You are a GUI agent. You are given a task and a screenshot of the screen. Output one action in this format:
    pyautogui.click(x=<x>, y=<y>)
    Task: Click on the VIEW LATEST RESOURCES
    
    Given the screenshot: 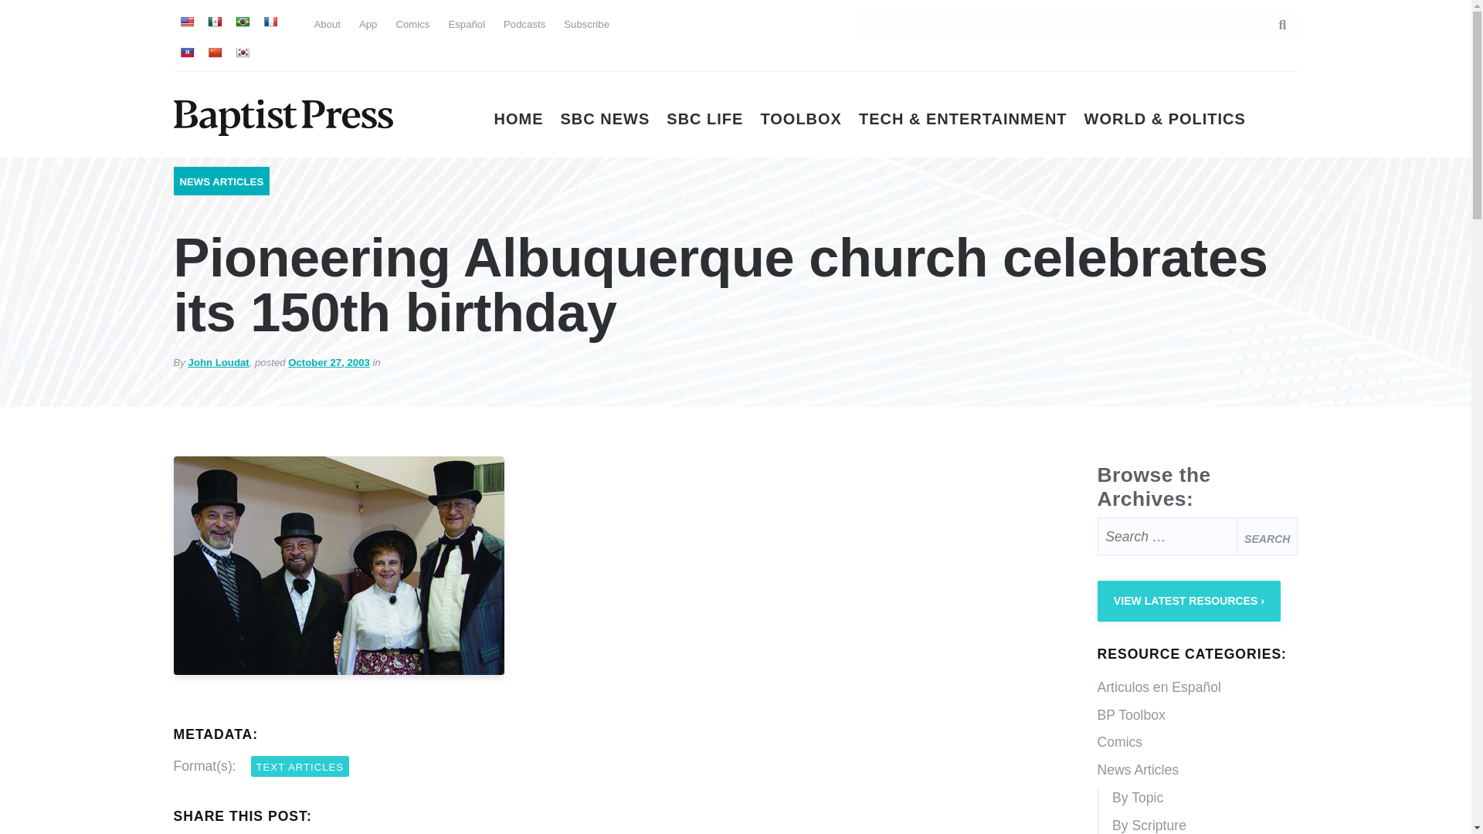 What is the action you would take?
    pyautogui.click(x=1189, y=601)
    